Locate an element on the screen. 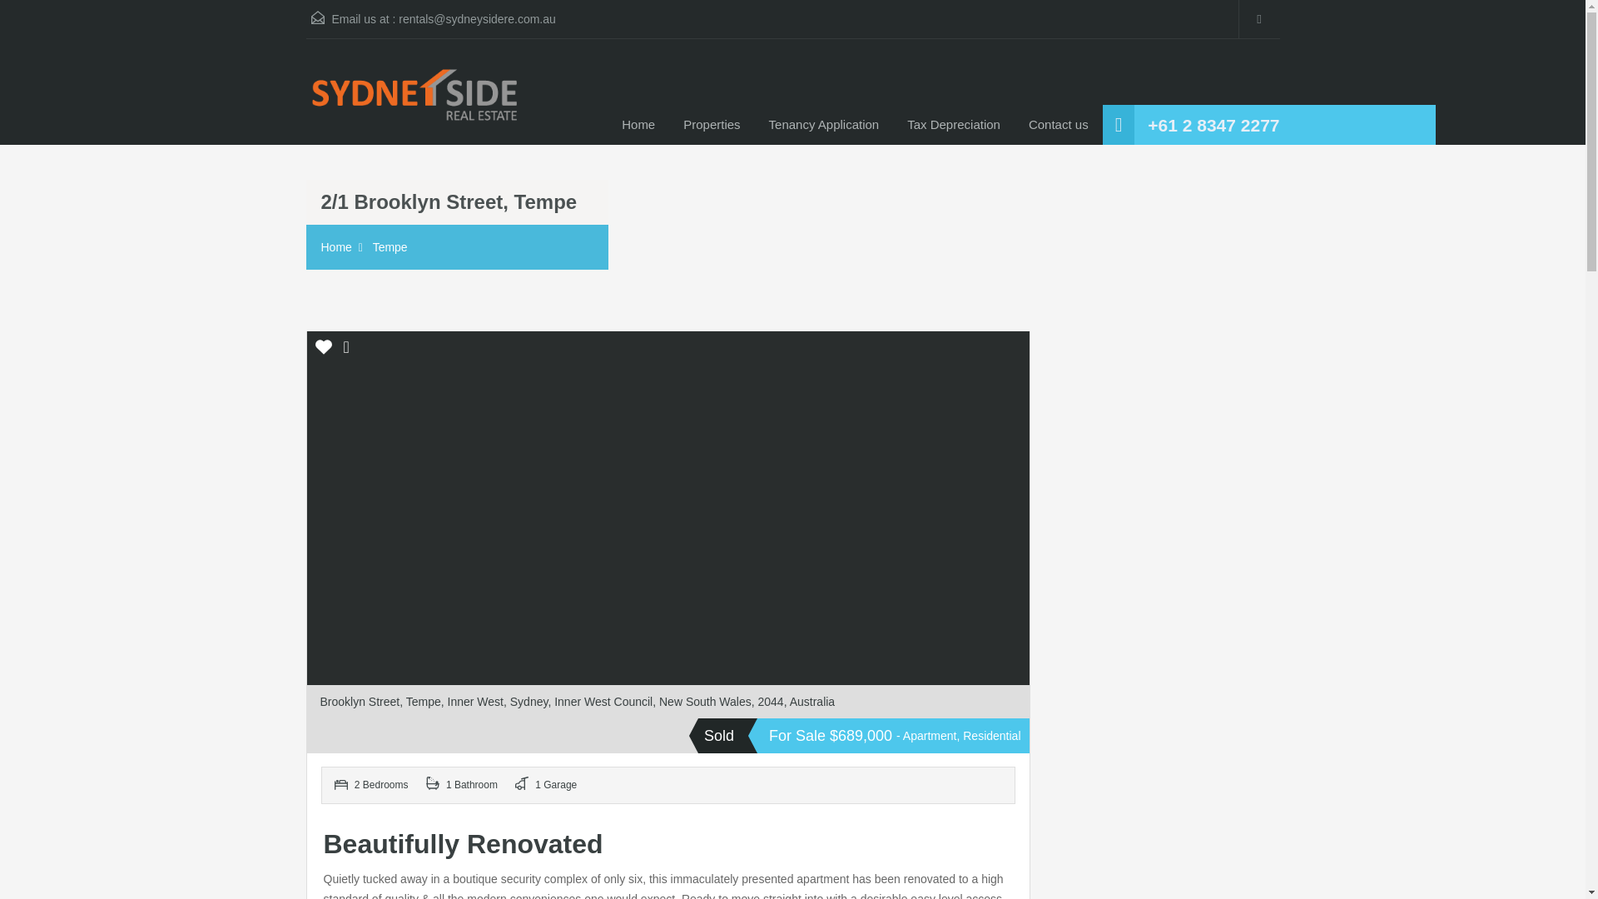 The width and height of the screenshot is (1598, 899). Tenancy Application is located at coordinates (824, 125).